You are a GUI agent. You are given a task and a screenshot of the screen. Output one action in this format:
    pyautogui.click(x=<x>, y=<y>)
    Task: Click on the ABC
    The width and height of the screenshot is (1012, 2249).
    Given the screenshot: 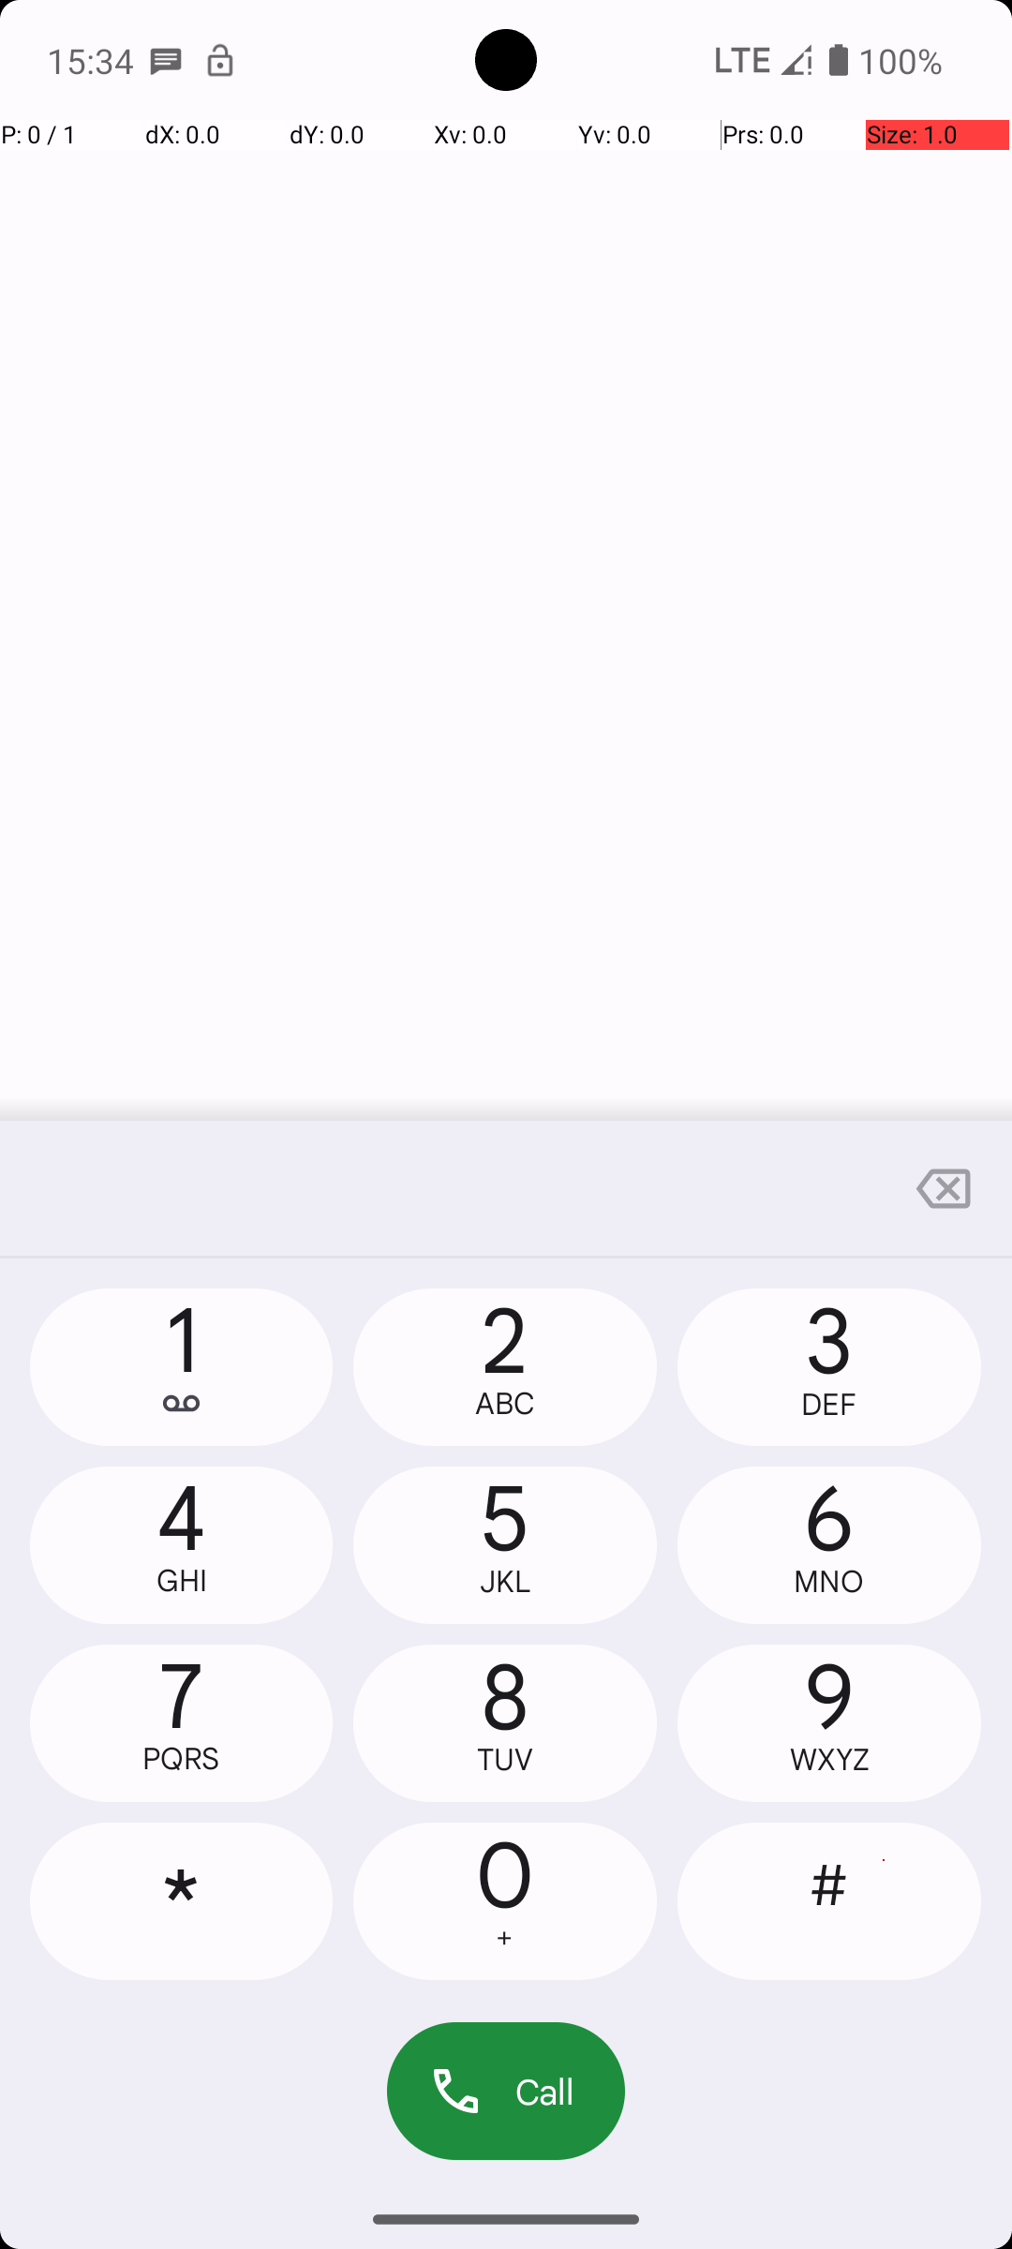 What is the action you would take?
    pyautogui.click(x=504, y=1404)
    